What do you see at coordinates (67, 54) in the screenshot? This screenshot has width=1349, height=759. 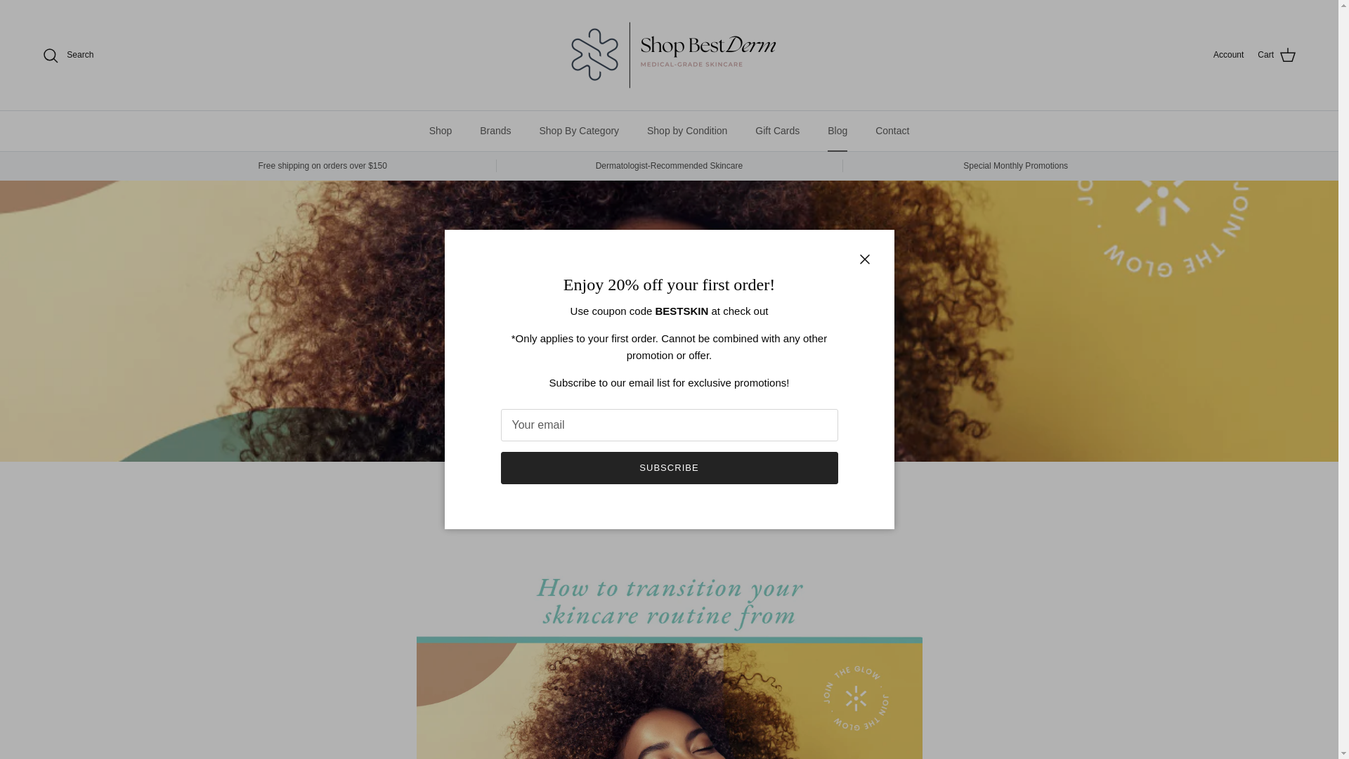 I see `Search` at bounding box center [67, 54].